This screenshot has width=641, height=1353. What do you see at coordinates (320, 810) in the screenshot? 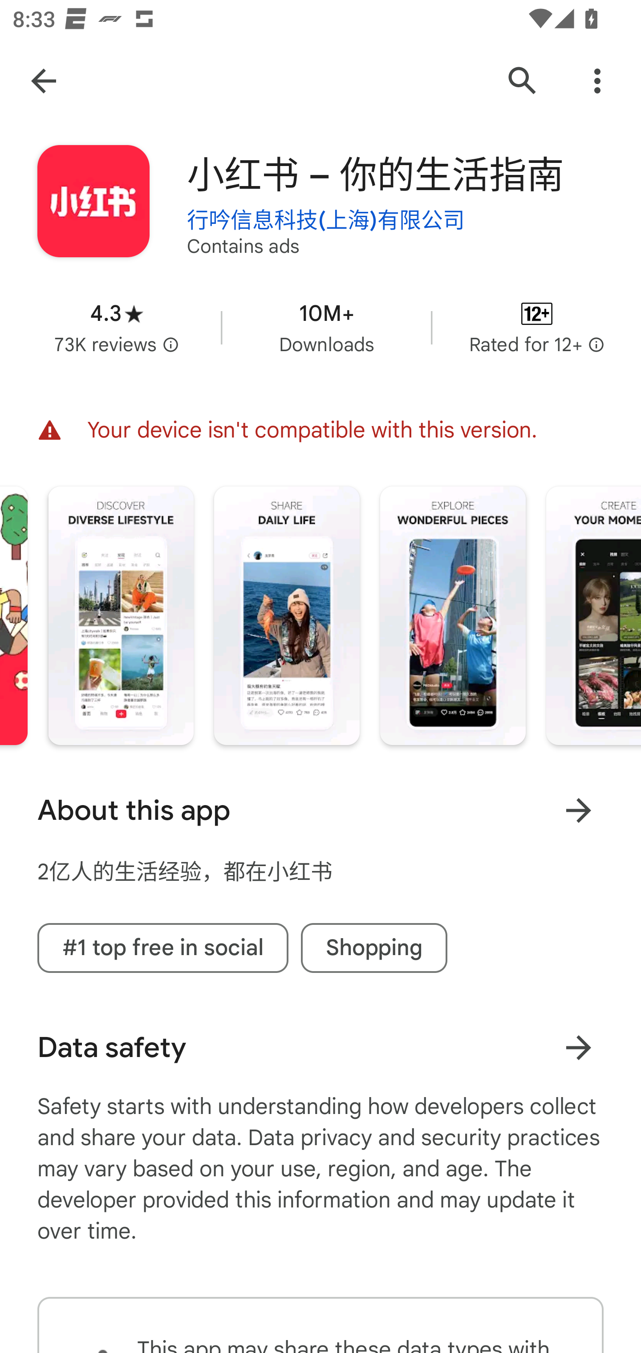
I see `About this app Learn more About this app` at bounding box center [320, 810].